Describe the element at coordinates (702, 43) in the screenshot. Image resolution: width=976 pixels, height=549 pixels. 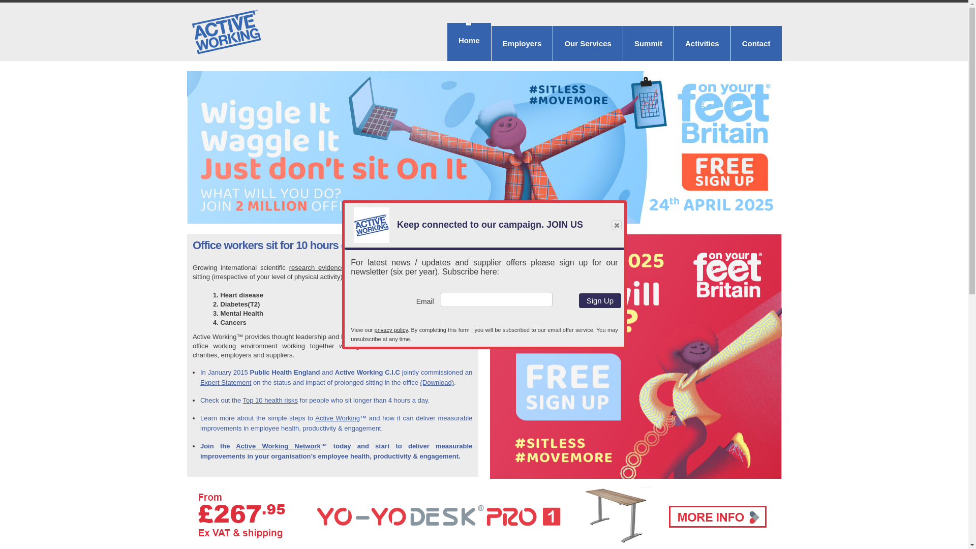
I see `Activities` at that location.